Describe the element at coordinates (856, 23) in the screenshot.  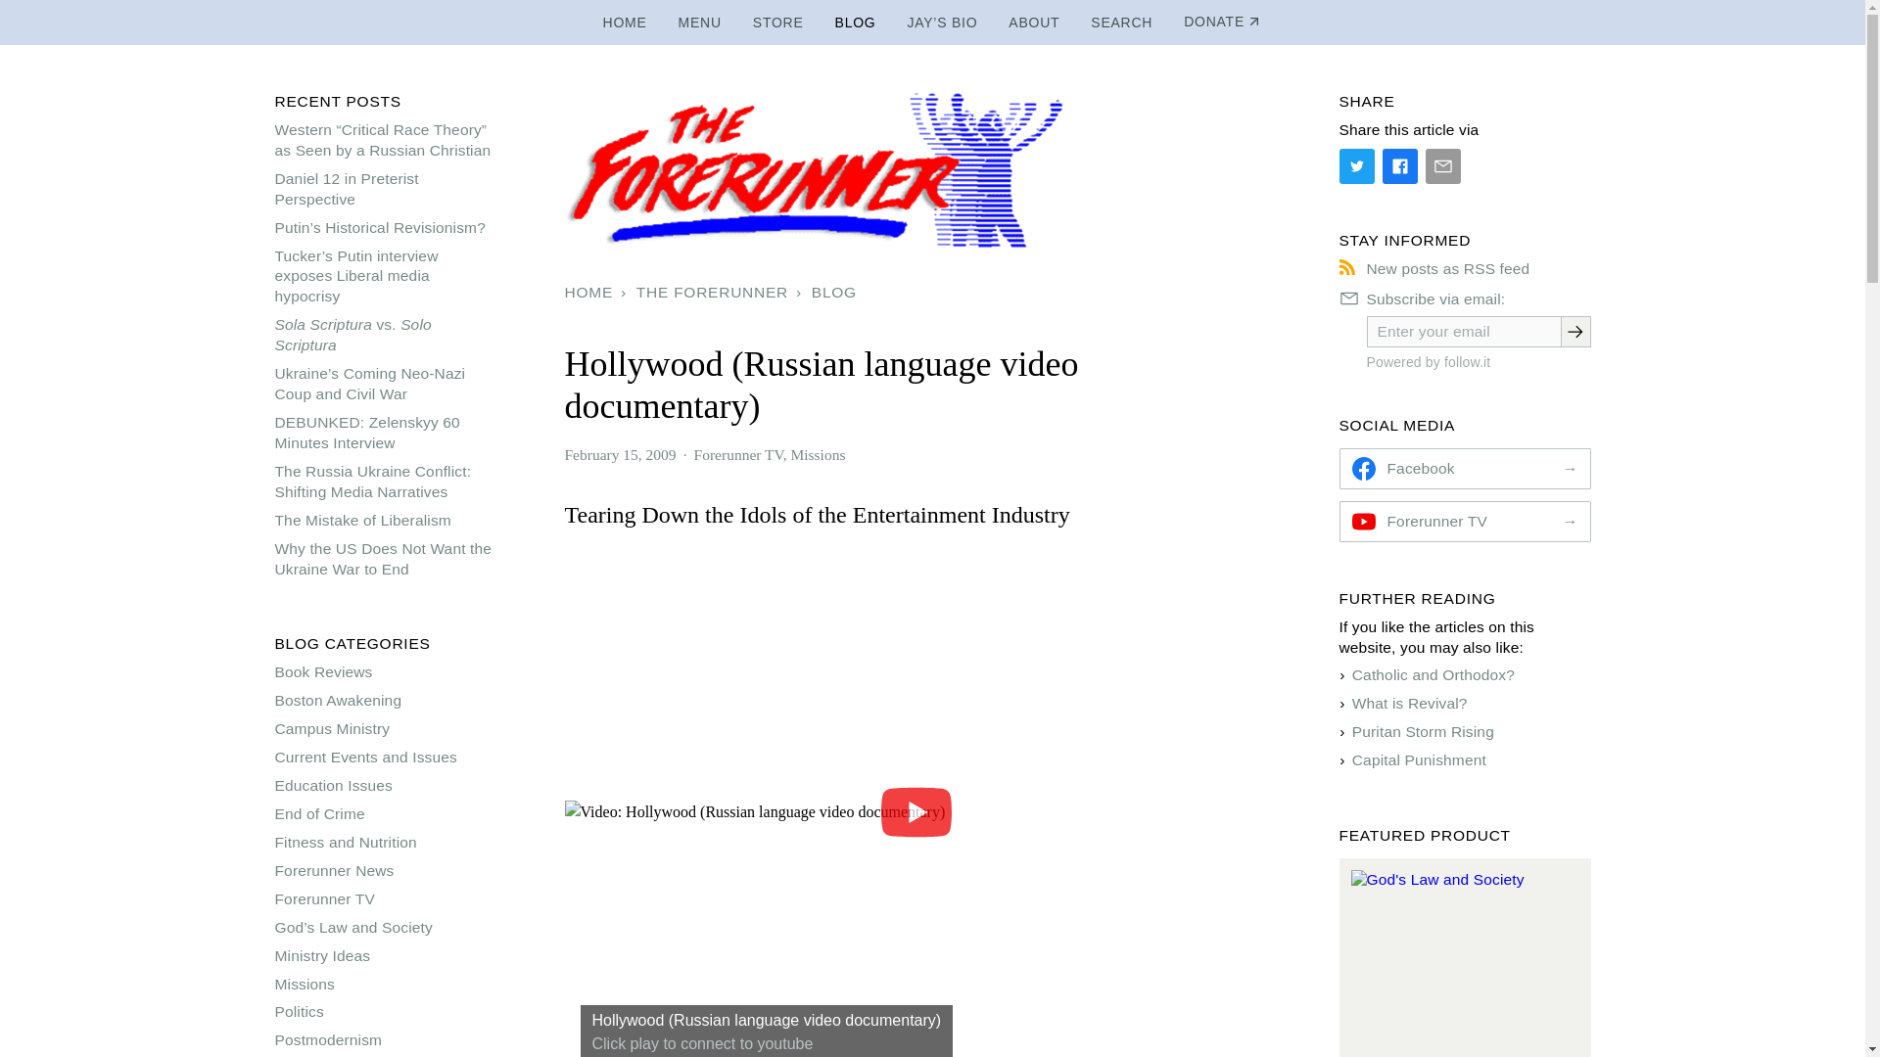
I see `The Forerunner Weblog` at that location.